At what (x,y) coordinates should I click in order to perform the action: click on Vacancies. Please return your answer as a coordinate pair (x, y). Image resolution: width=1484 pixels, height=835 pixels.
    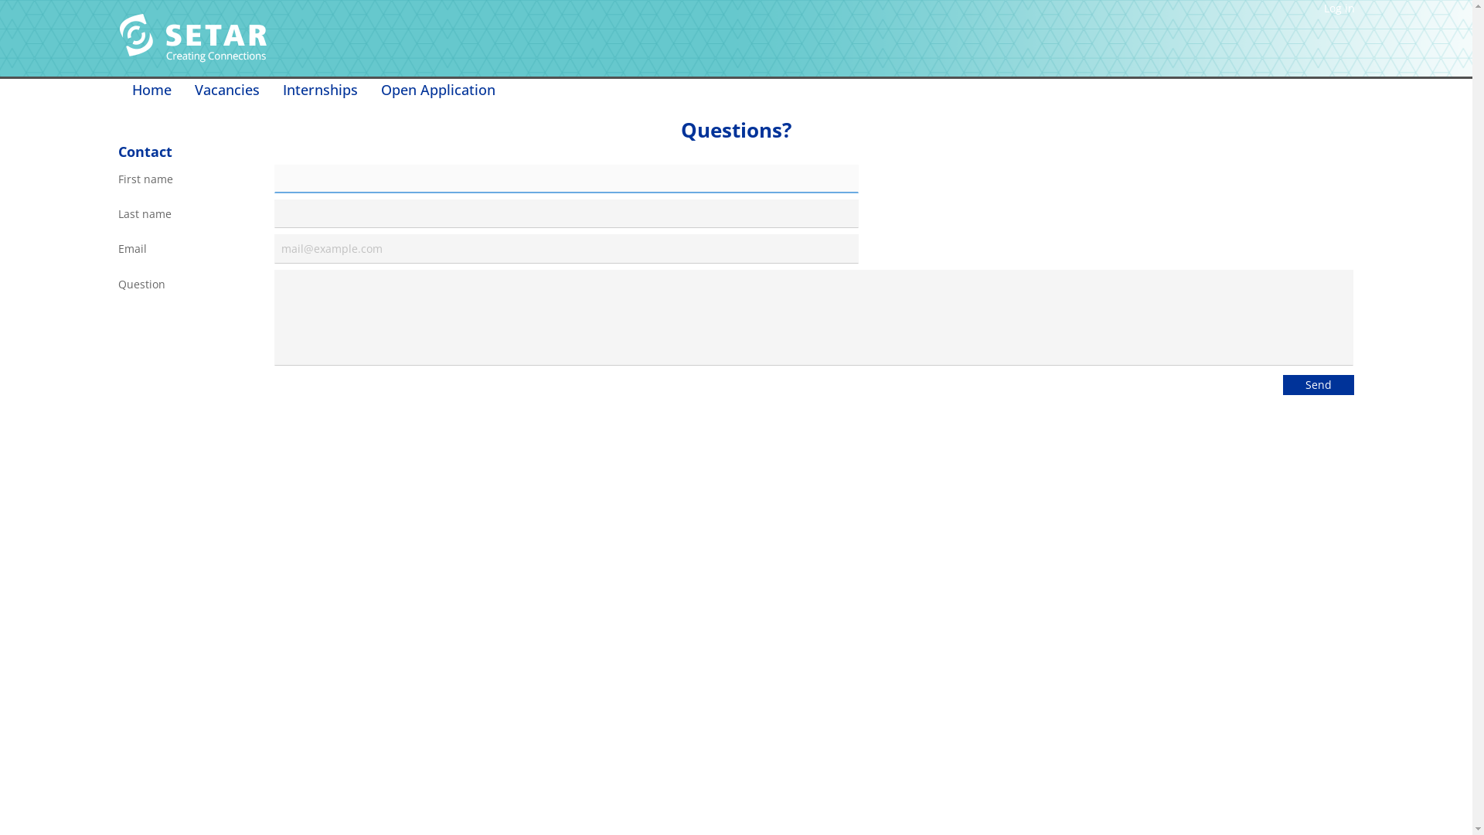
    Looking at the image, I should click on (226, 90).